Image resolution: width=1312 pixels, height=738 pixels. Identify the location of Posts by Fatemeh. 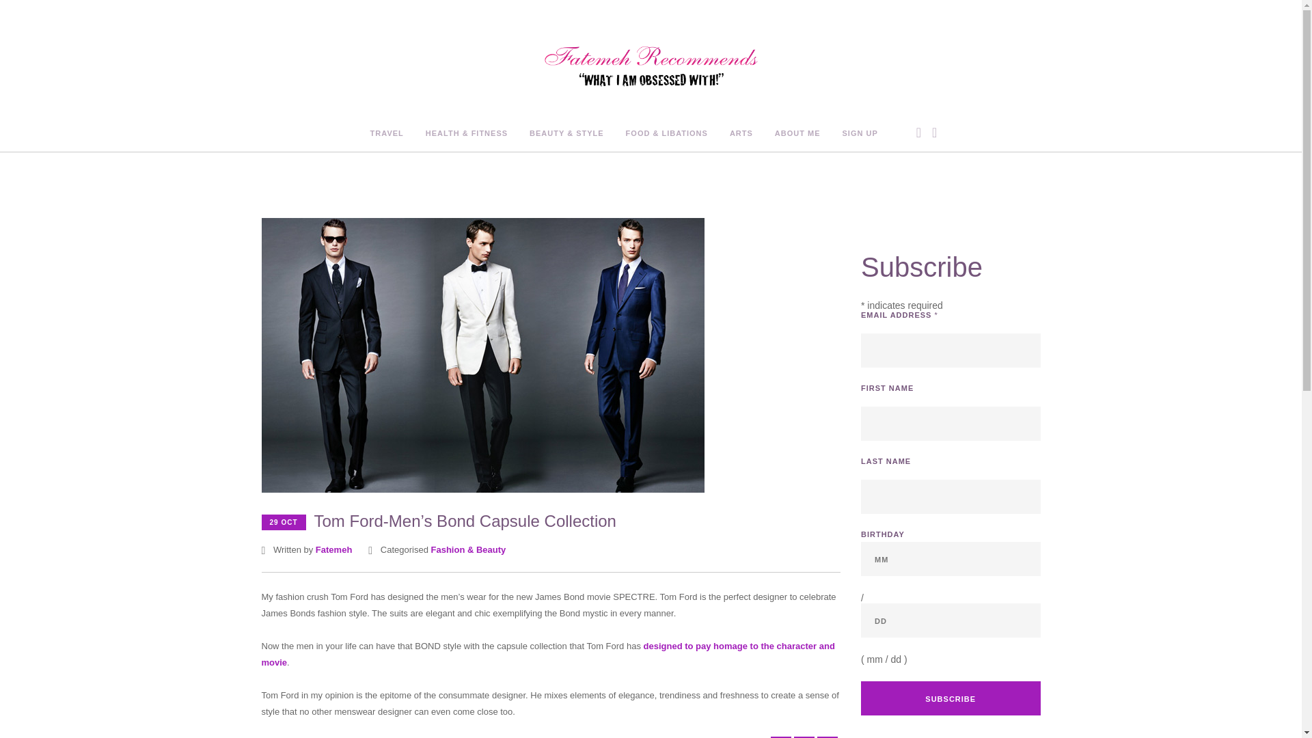
(333, 549).